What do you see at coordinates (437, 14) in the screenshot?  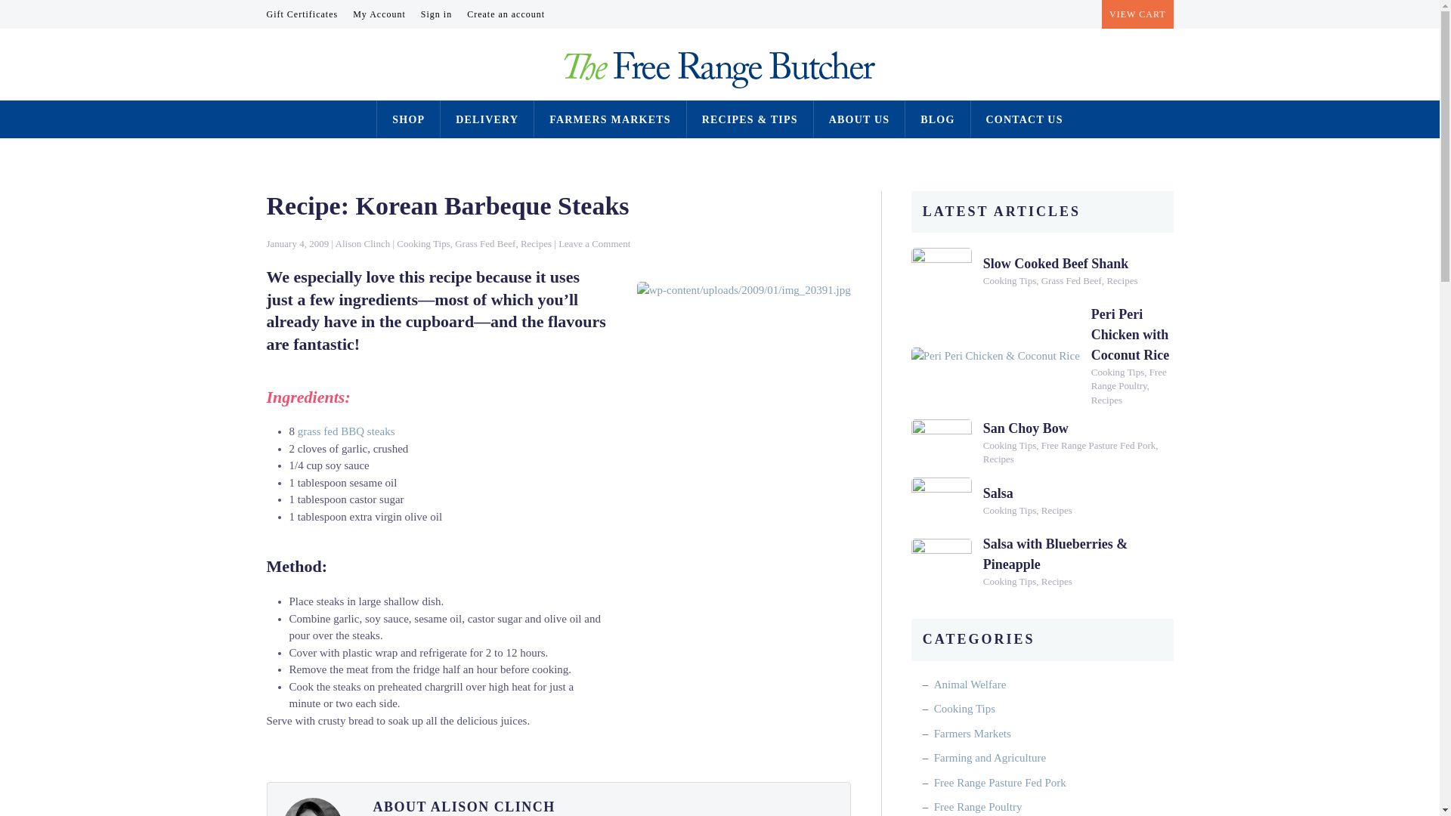 I see `Sign in` at bounding box center [437, 14].